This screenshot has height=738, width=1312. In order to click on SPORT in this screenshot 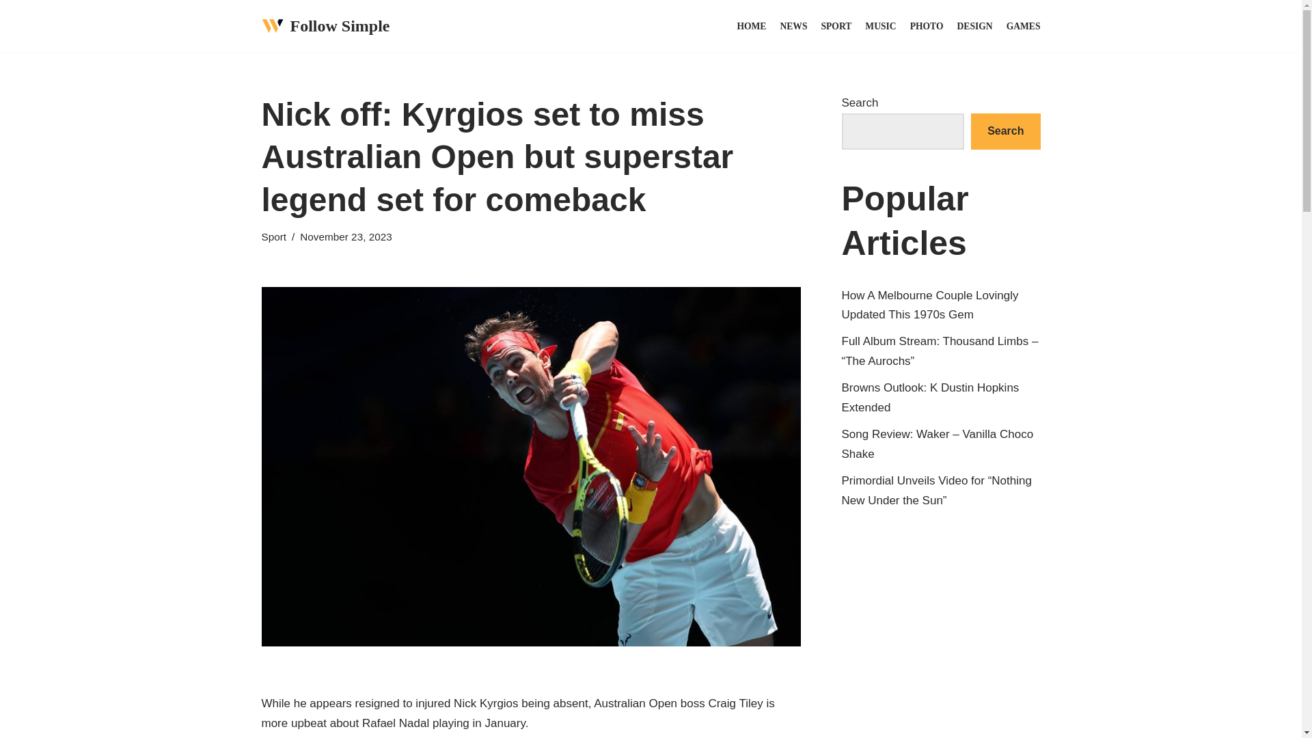, I will do `click(836, 26)`.